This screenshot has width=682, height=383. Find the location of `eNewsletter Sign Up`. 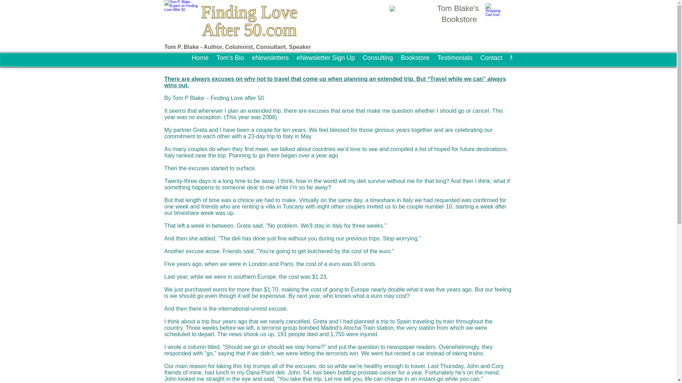

eNewsletter Sign Up is located at coordinates (325, 60).